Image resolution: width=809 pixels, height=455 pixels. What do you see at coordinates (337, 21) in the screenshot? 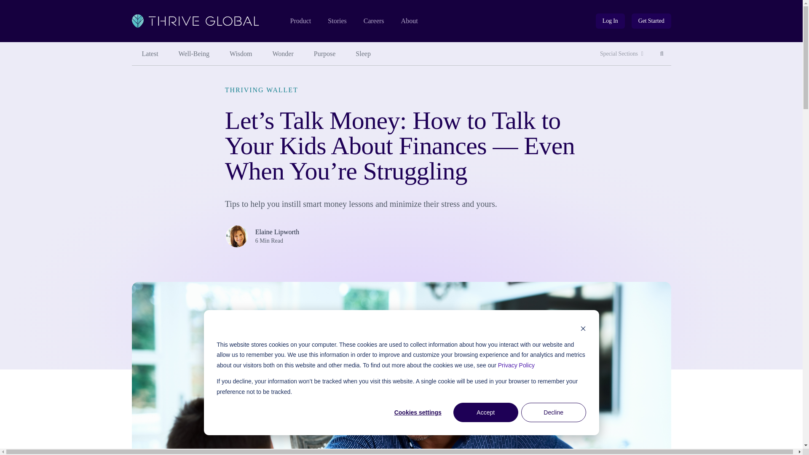
I see `Special Sections` at bounding box center [337, 21].